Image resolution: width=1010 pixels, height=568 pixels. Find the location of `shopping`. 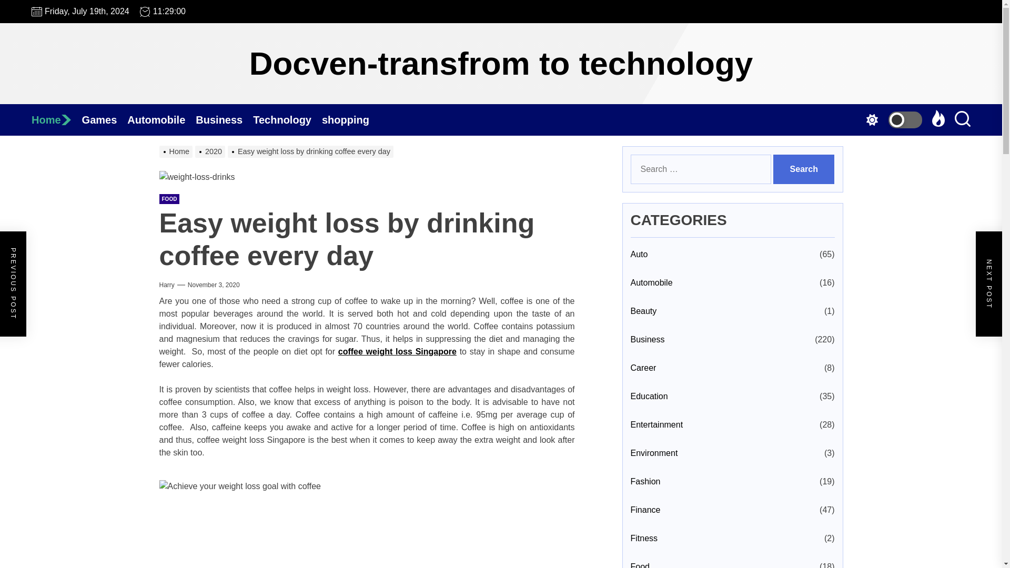

shopping is located at coordinates (350, 120).